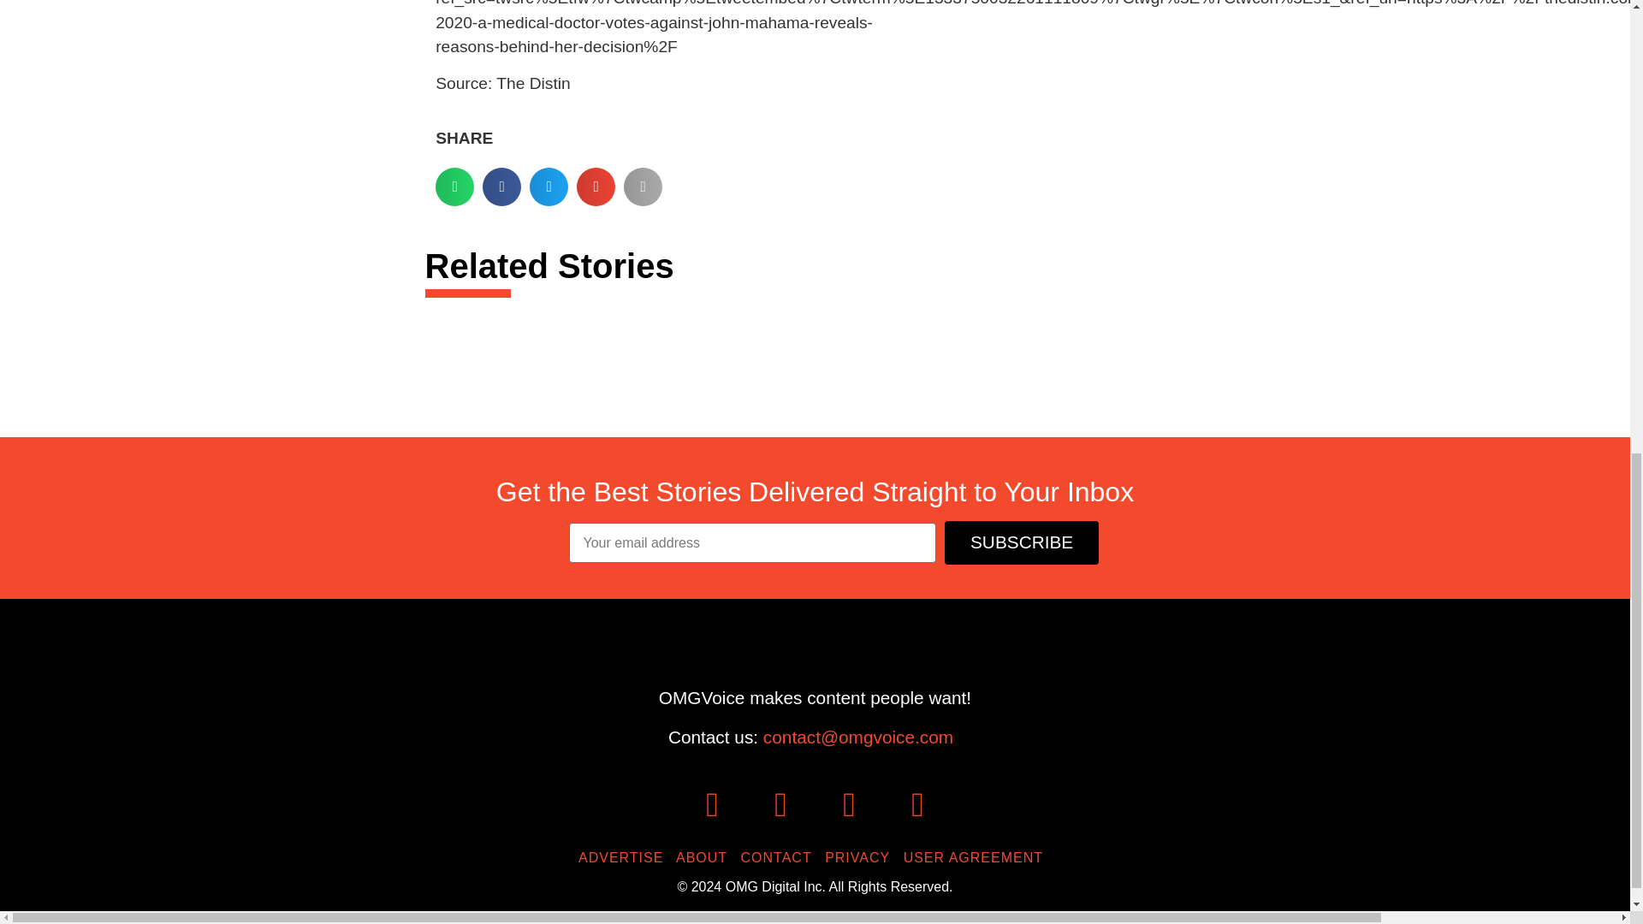 The height and width of the screenshot is (924, 1643). I want to click on ABOUT, so click(705, 857).